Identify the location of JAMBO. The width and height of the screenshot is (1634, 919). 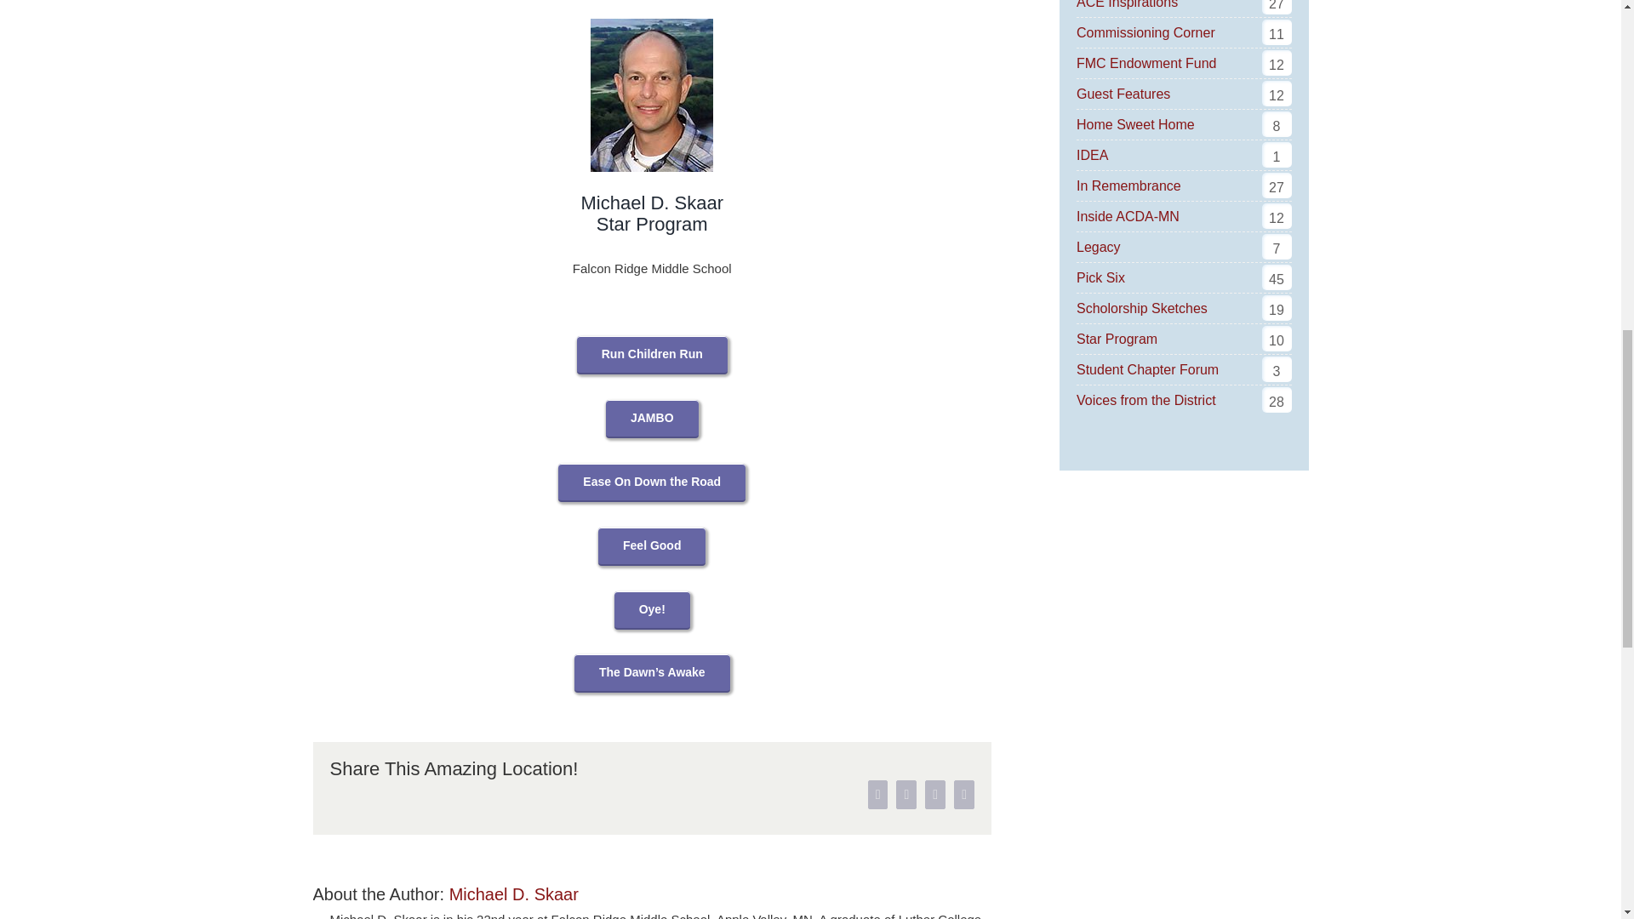
(652, 418).